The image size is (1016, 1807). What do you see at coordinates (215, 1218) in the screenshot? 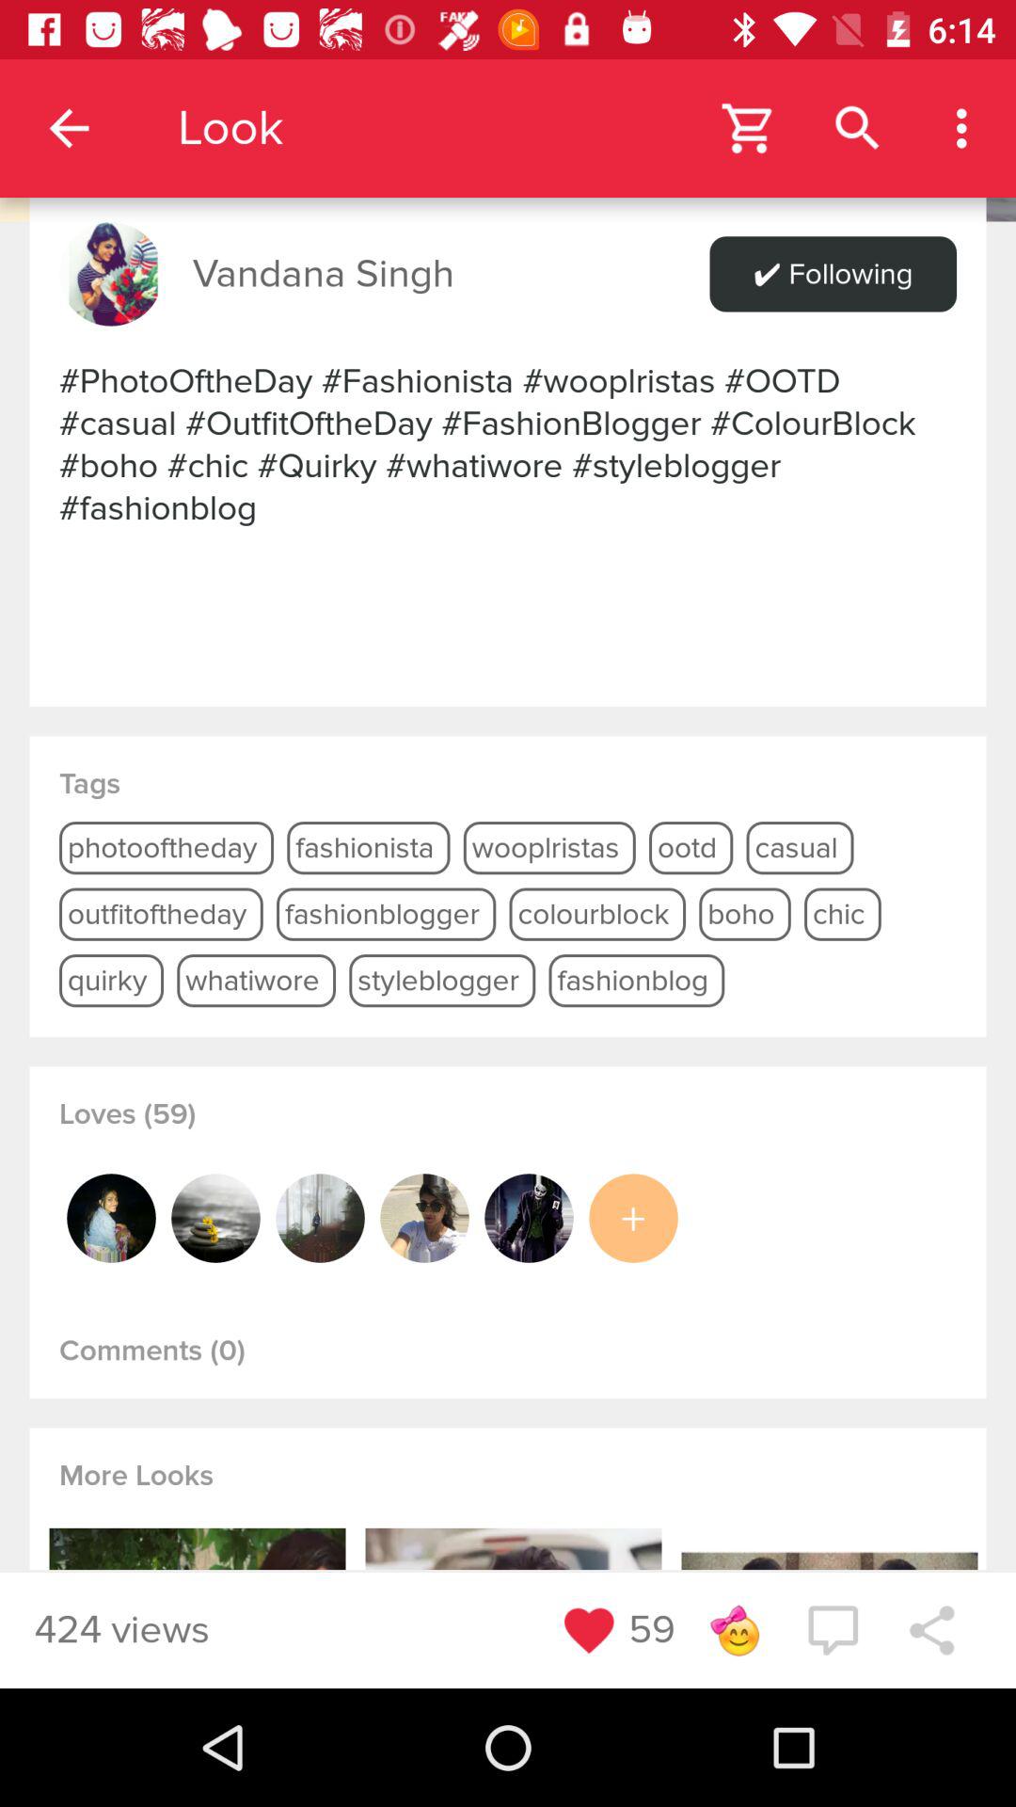
I see `press icon below the loves (59) item` at bounding box center [215, 1218].